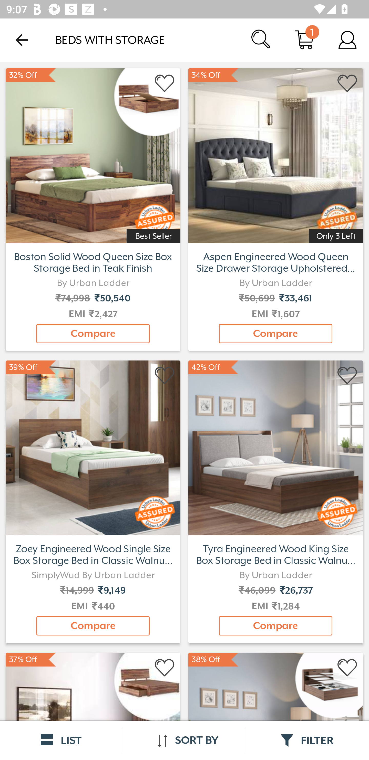  Describe the element at coordinates (22, 40) in the screenshot. I see `Navigate up` at that location.